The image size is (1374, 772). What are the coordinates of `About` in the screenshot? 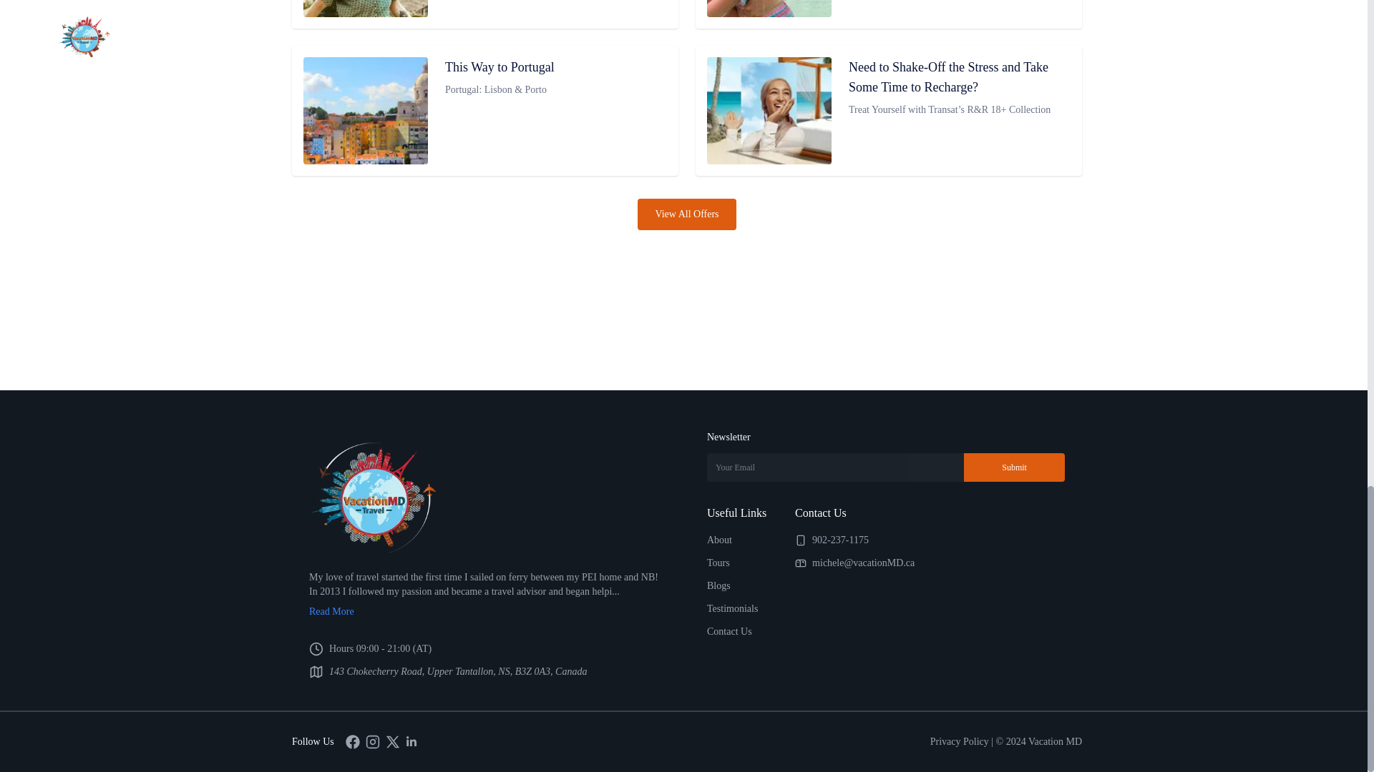 It's located at (720, 540).